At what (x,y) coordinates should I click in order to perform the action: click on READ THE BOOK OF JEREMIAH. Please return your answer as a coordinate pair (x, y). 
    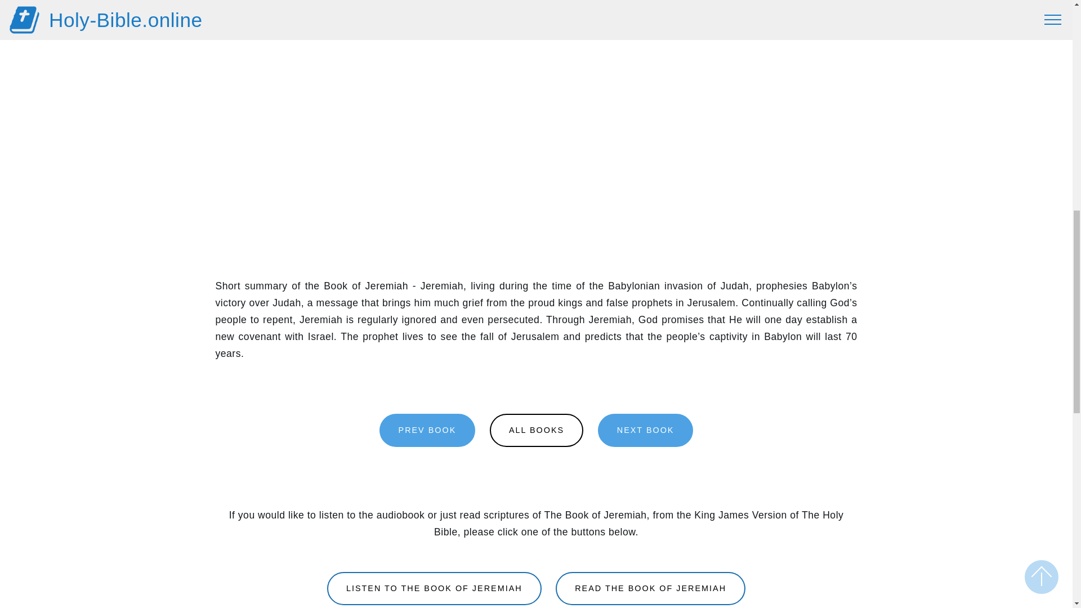
    Looking at the image, I should click on (650, 588).